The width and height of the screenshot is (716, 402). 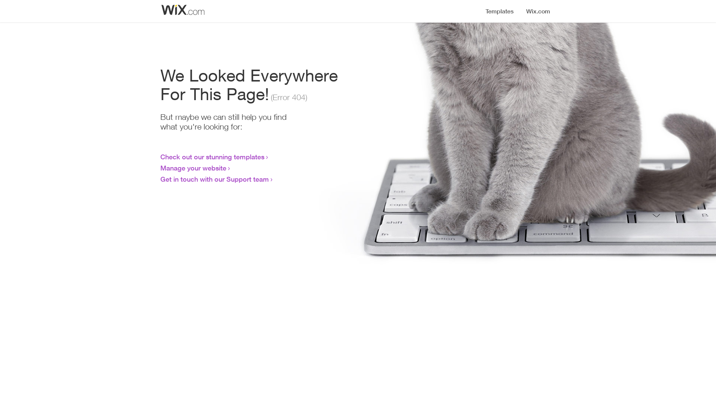 What do you see at coordinates (215, 179) in the screenshot?
I see `Get in touch with our Support team` at bounding box center [215, 179].